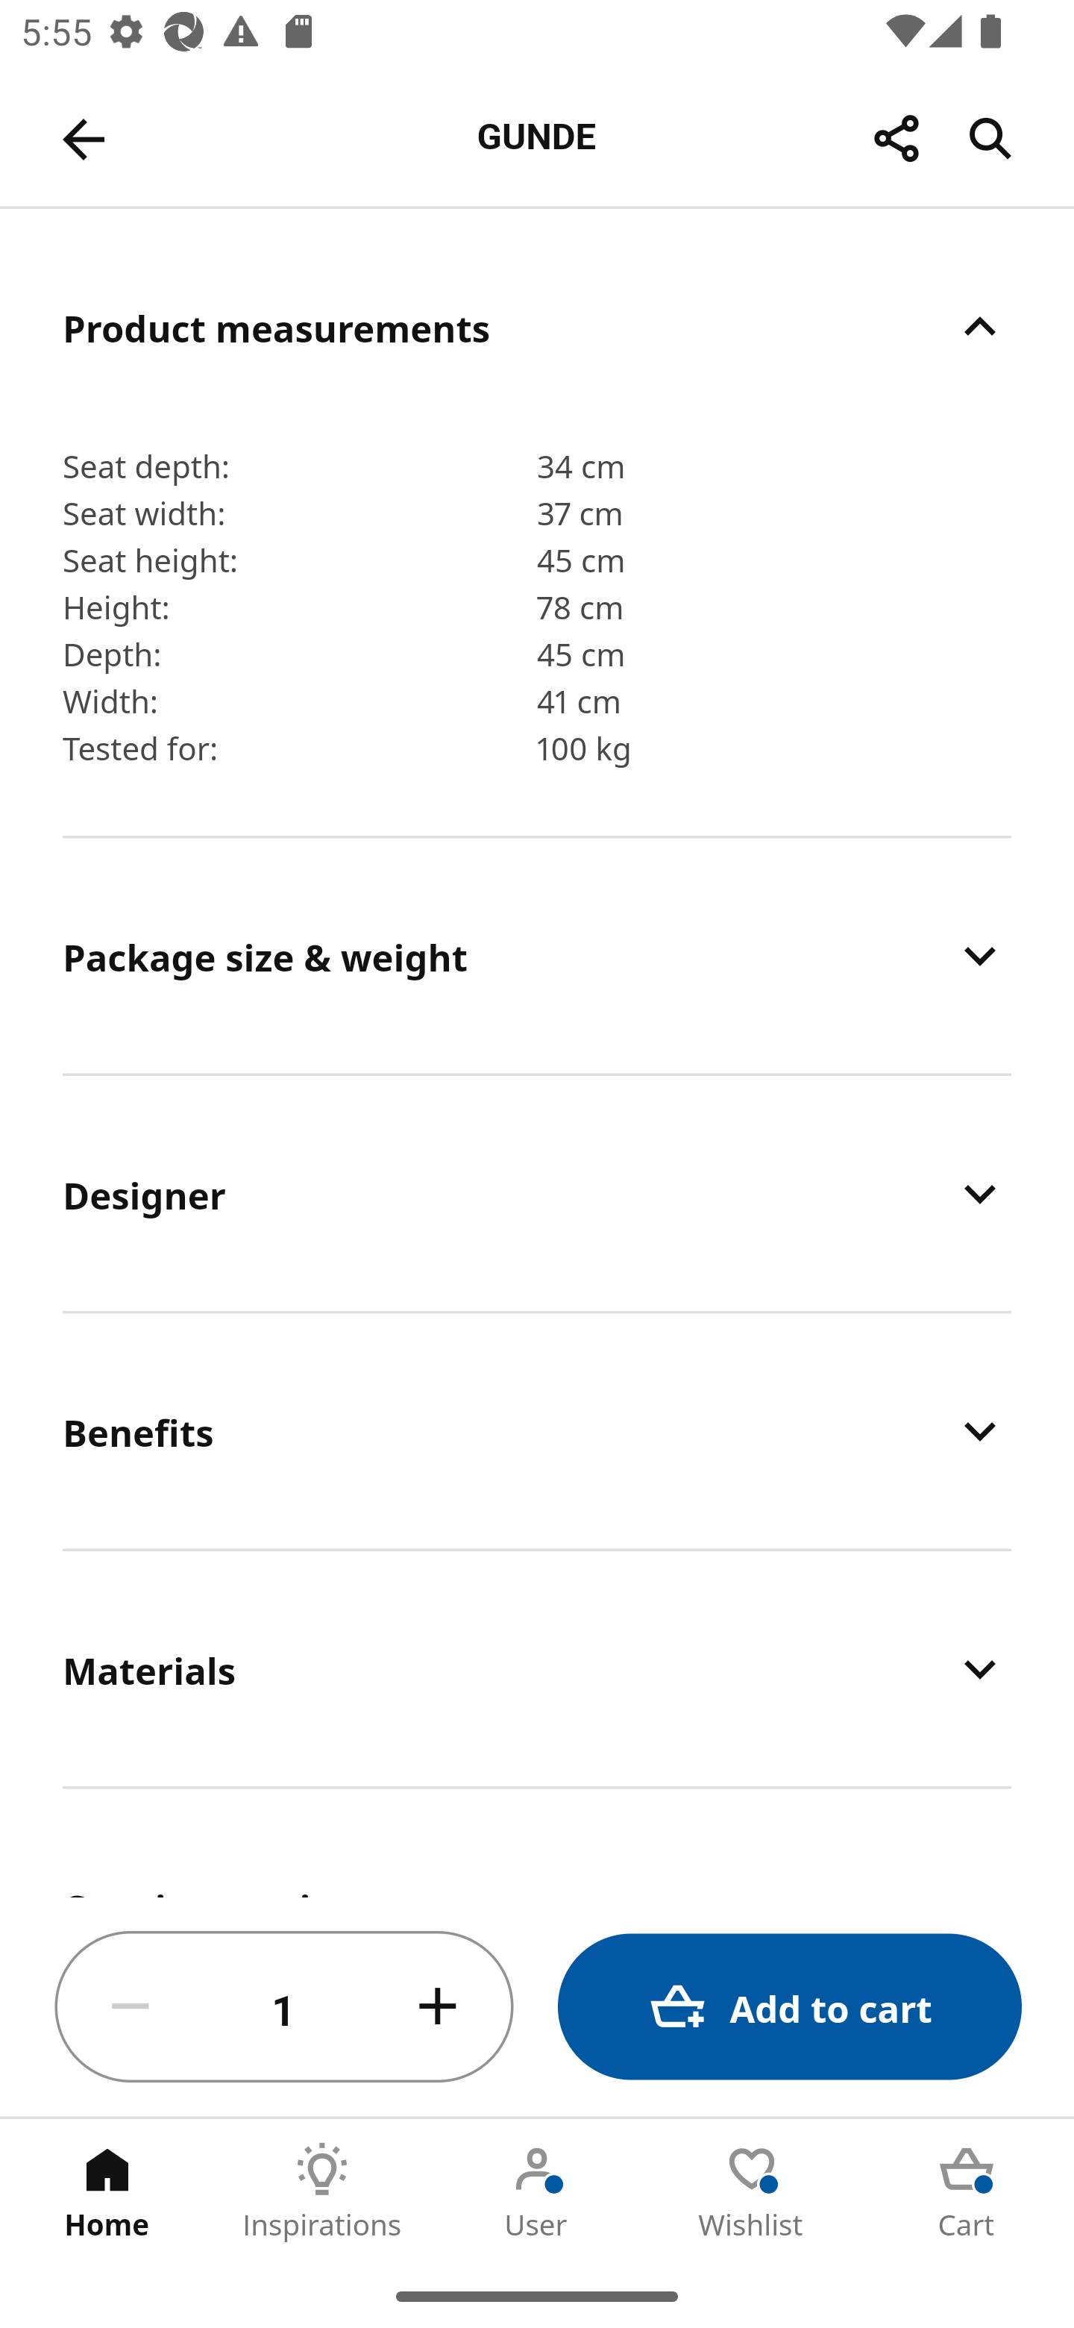 The image size is (1074, 2328). I want to click on Designer, so click(537, 1192).